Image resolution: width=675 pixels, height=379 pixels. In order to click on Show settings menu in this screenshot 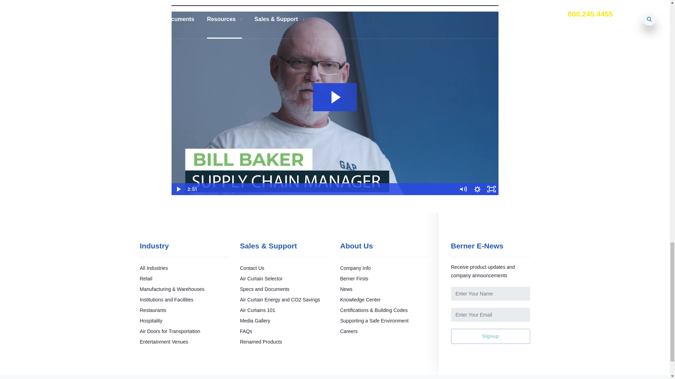, I will do `click(477, 189)`.